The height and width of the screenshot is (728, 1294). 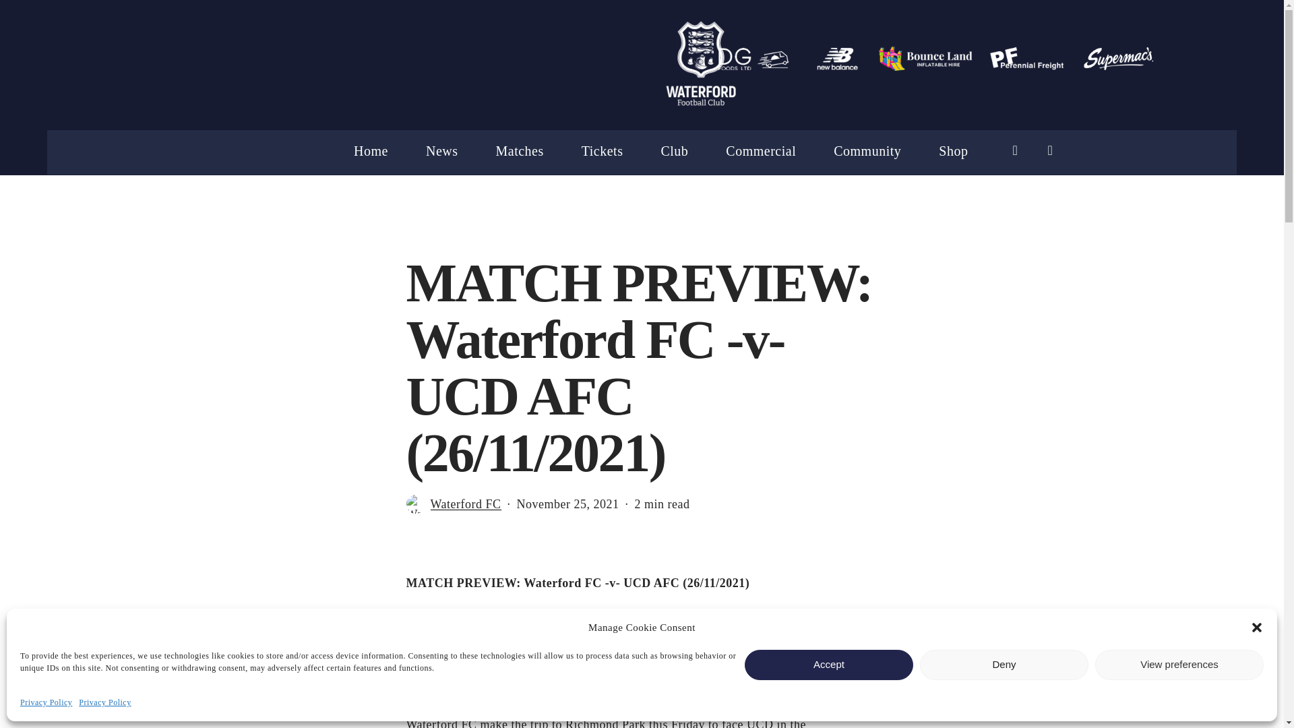 I want to click on Home, so click(x=371, y=151).